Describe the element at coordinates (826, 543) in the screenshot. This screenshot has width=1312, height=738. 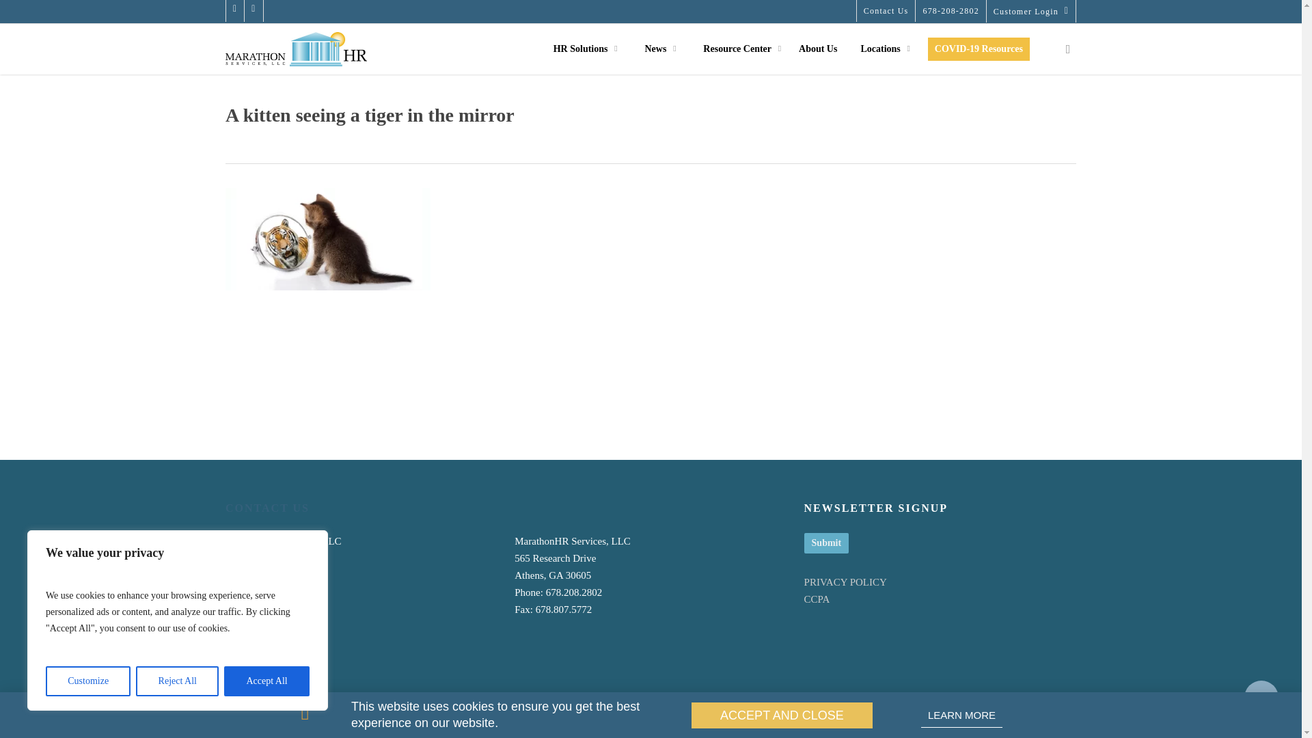
I see `Submit` at that location.